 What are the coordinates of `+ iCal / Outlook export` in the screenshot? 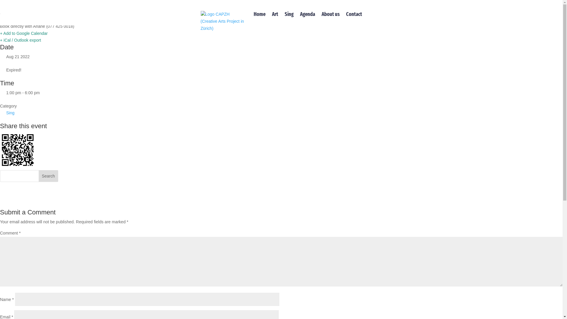 It's located at (21, 40).